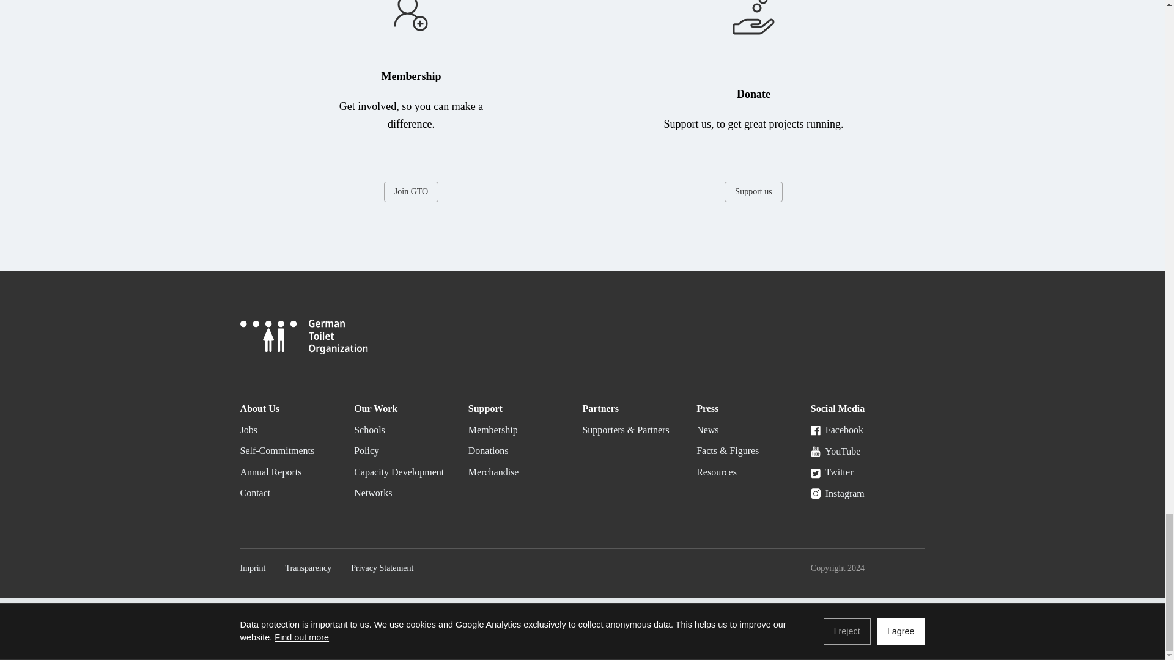 The image size is (1174, 660). I want to click on Schools, so click(369, 430).